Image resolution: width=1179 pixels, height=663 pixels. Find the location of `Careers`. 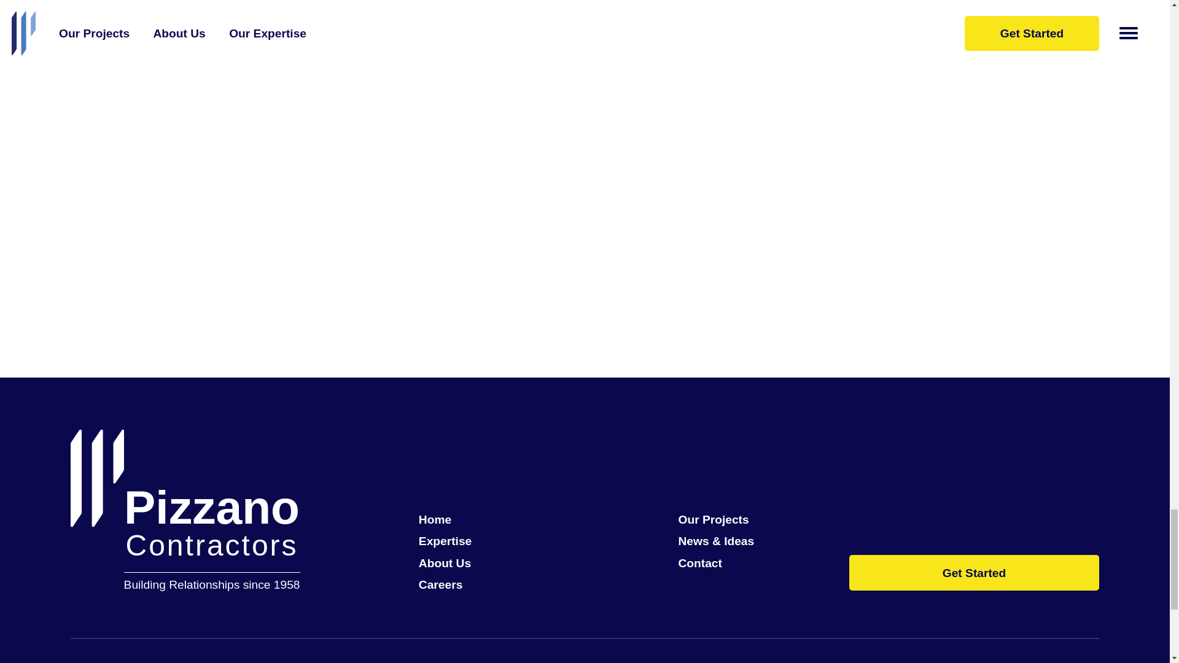

Careers is located at coordinates (454, 584).